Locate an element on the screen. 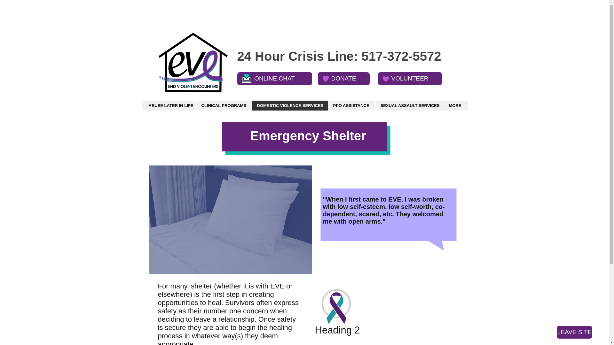  SEXUAL ASSAULT SERVICES is located at coordinates (409, 105).